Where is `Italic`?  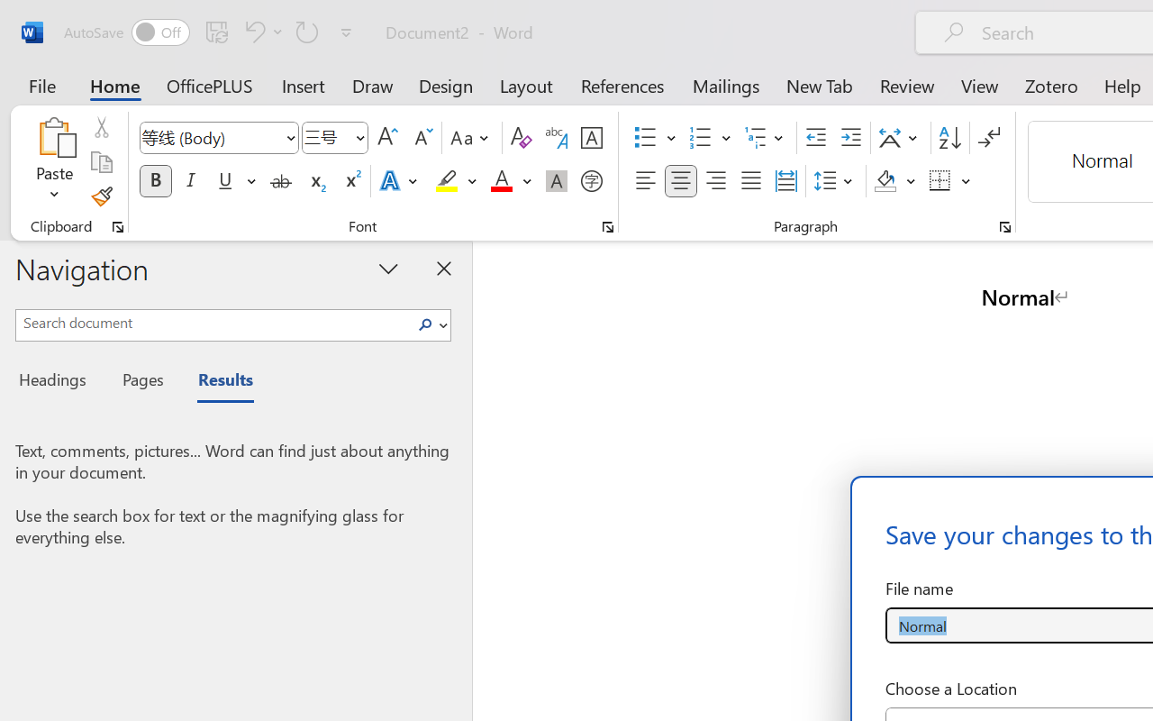 Italic is located at coordinates (191, 181).